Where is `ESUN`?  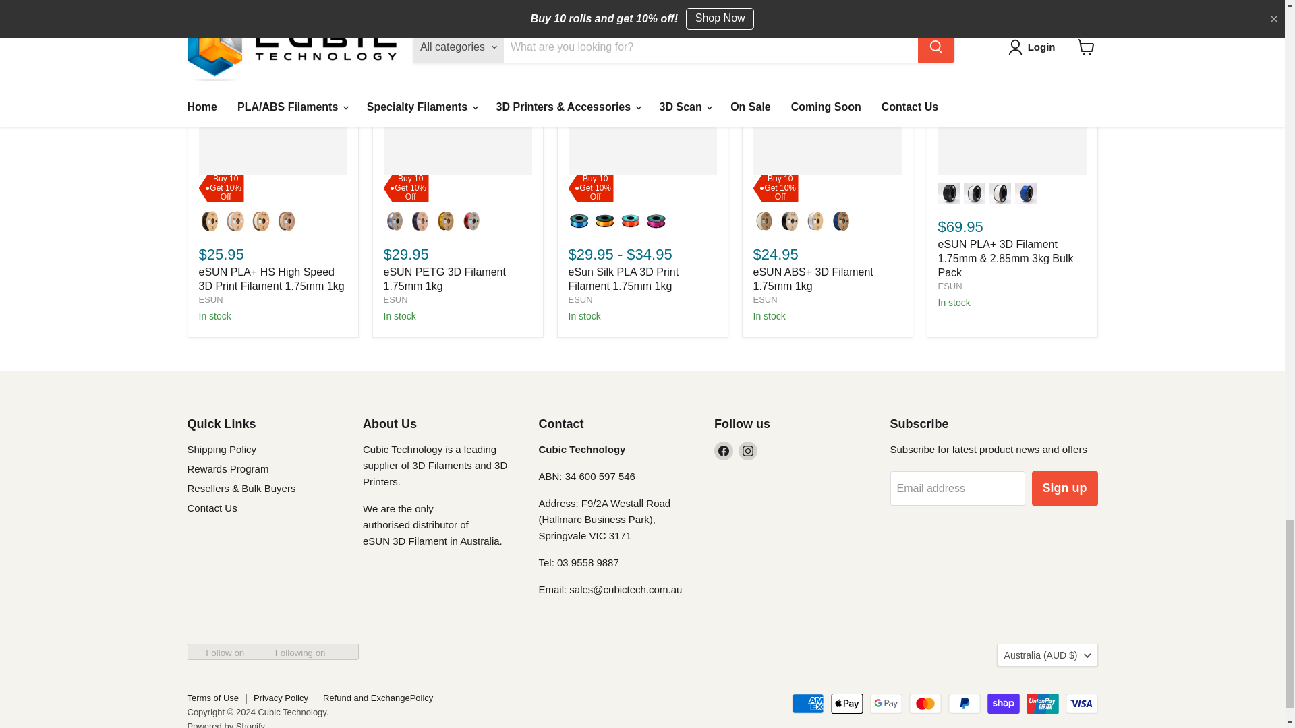
ESUN is located at coordinates (210, 299).